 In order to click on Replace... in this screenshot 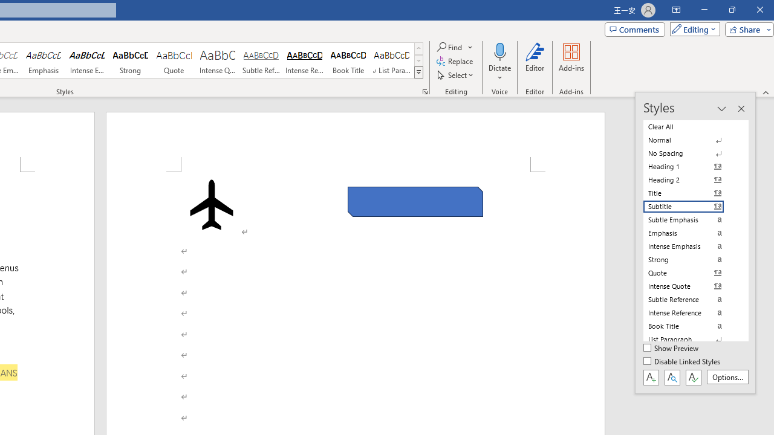, I will do `click(456, 62)`.